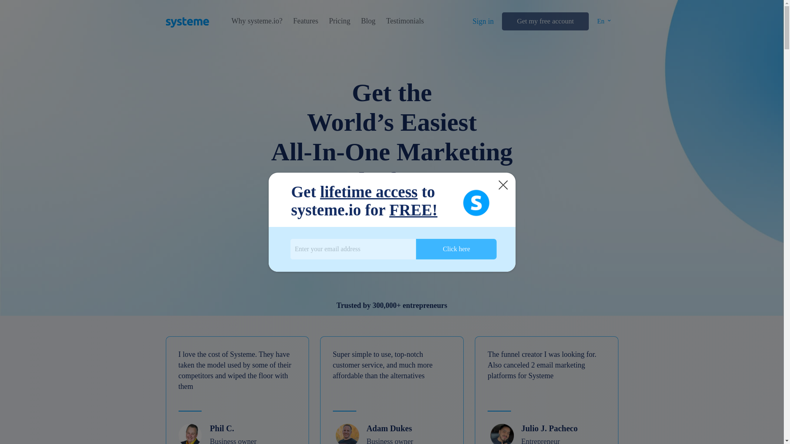 The image size is (790, 444). Describe the element at coordinates (305, 21) in the screenshot. I see `Features` at that location.